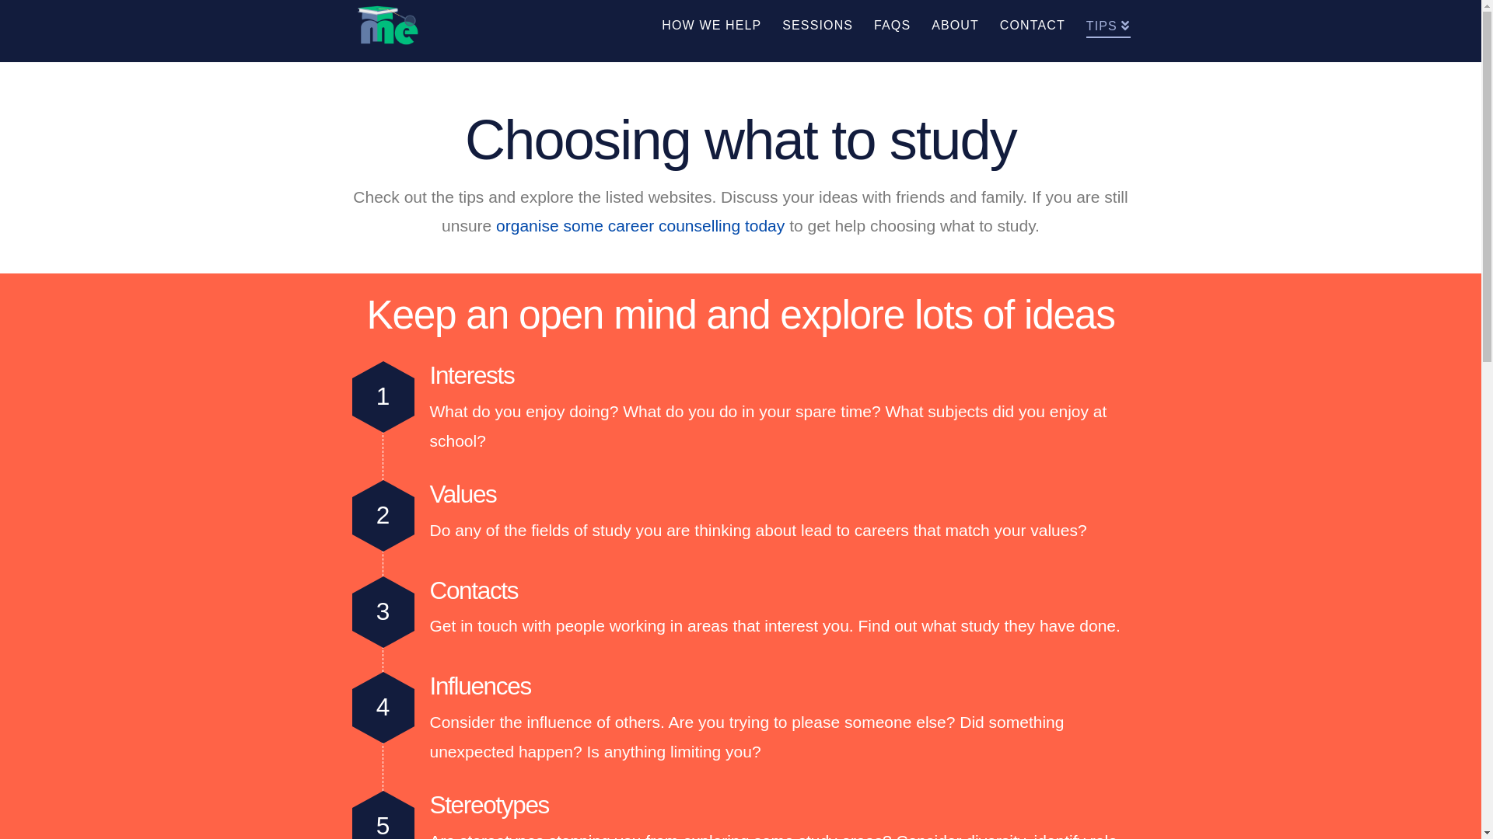 This screenshot has height=839, width=1493. I want to click on FAQS, so click(892, 31).